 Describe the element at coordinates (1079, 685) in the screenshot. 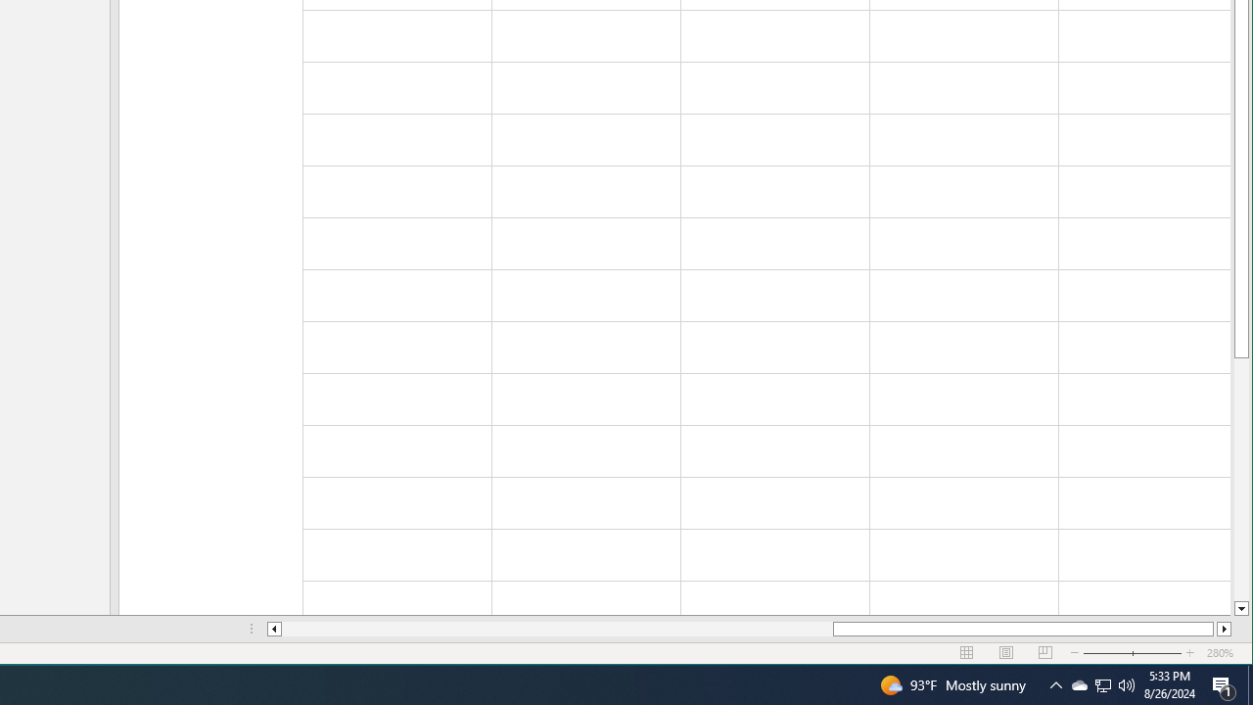

I see `Q2790: 100%` at that location.